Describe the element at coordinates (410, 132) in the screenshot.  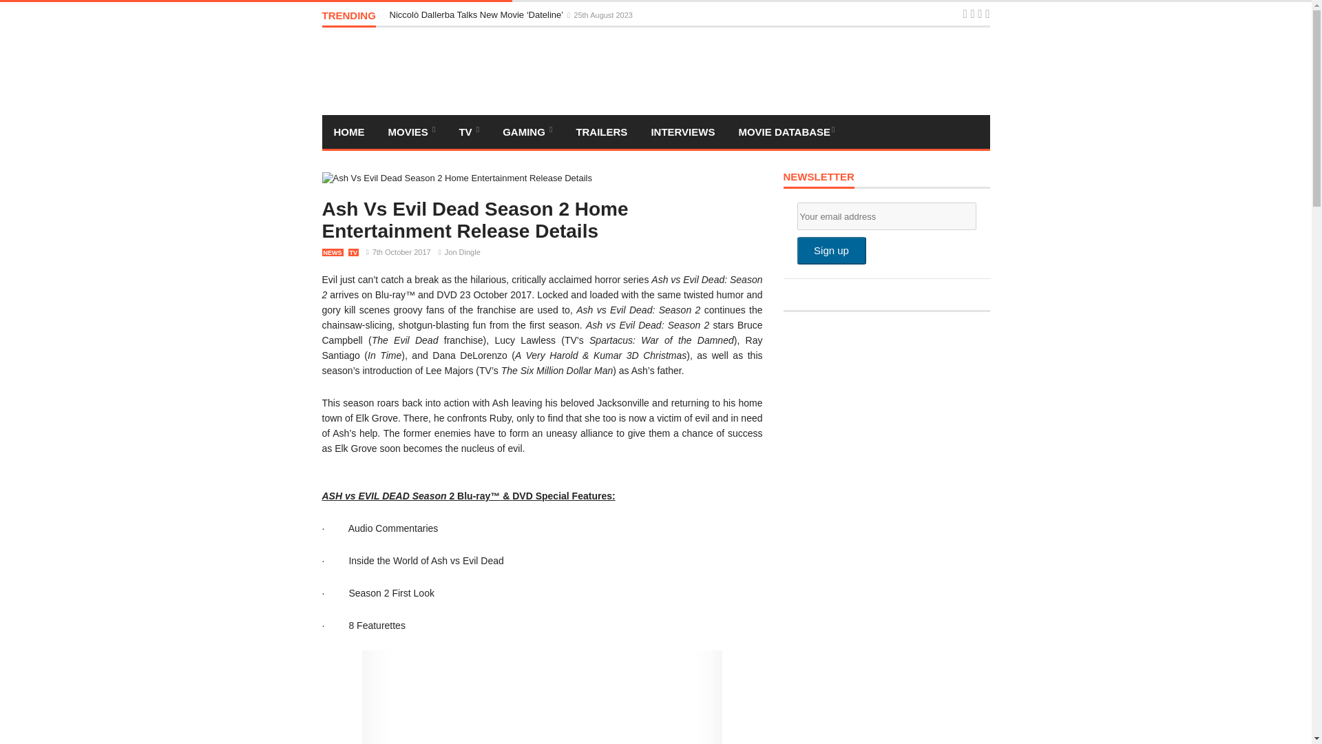
I see `MOVIES` at that location.